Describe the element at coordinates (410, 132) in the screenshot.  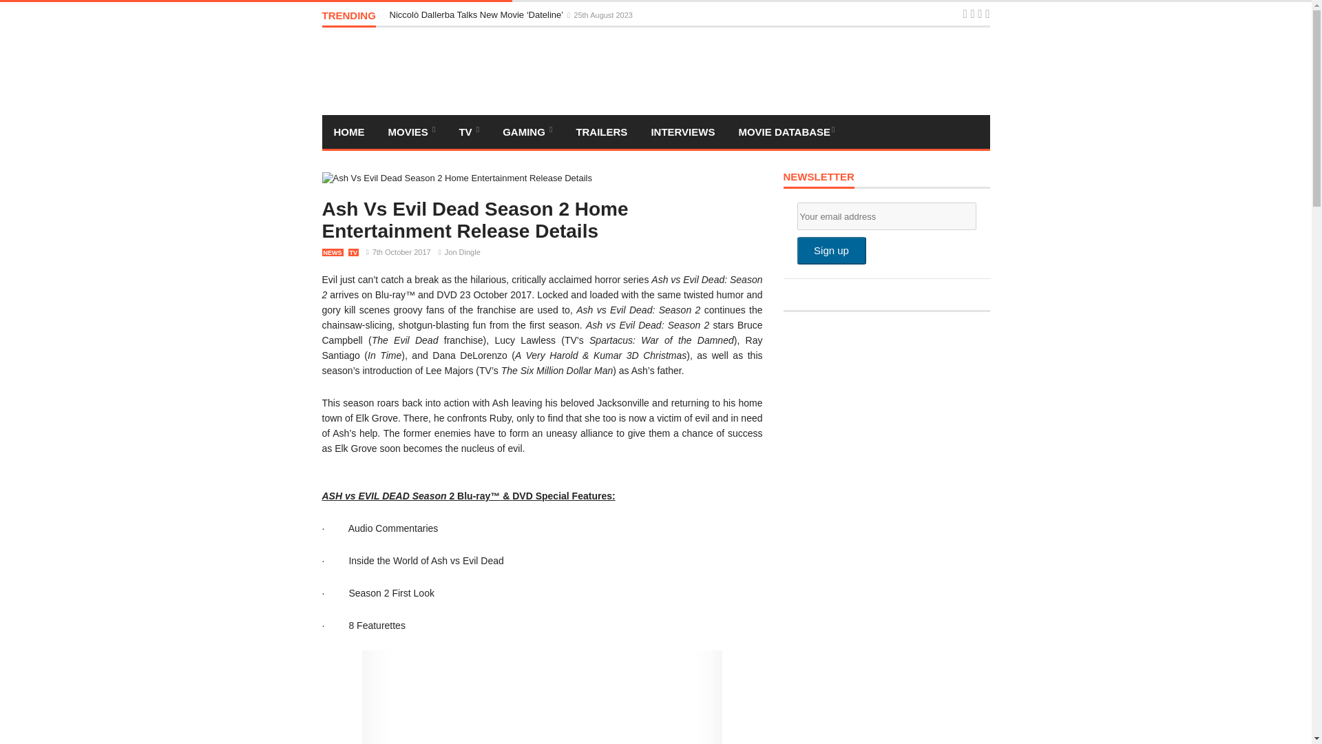
I see `MOVIES` at that location.